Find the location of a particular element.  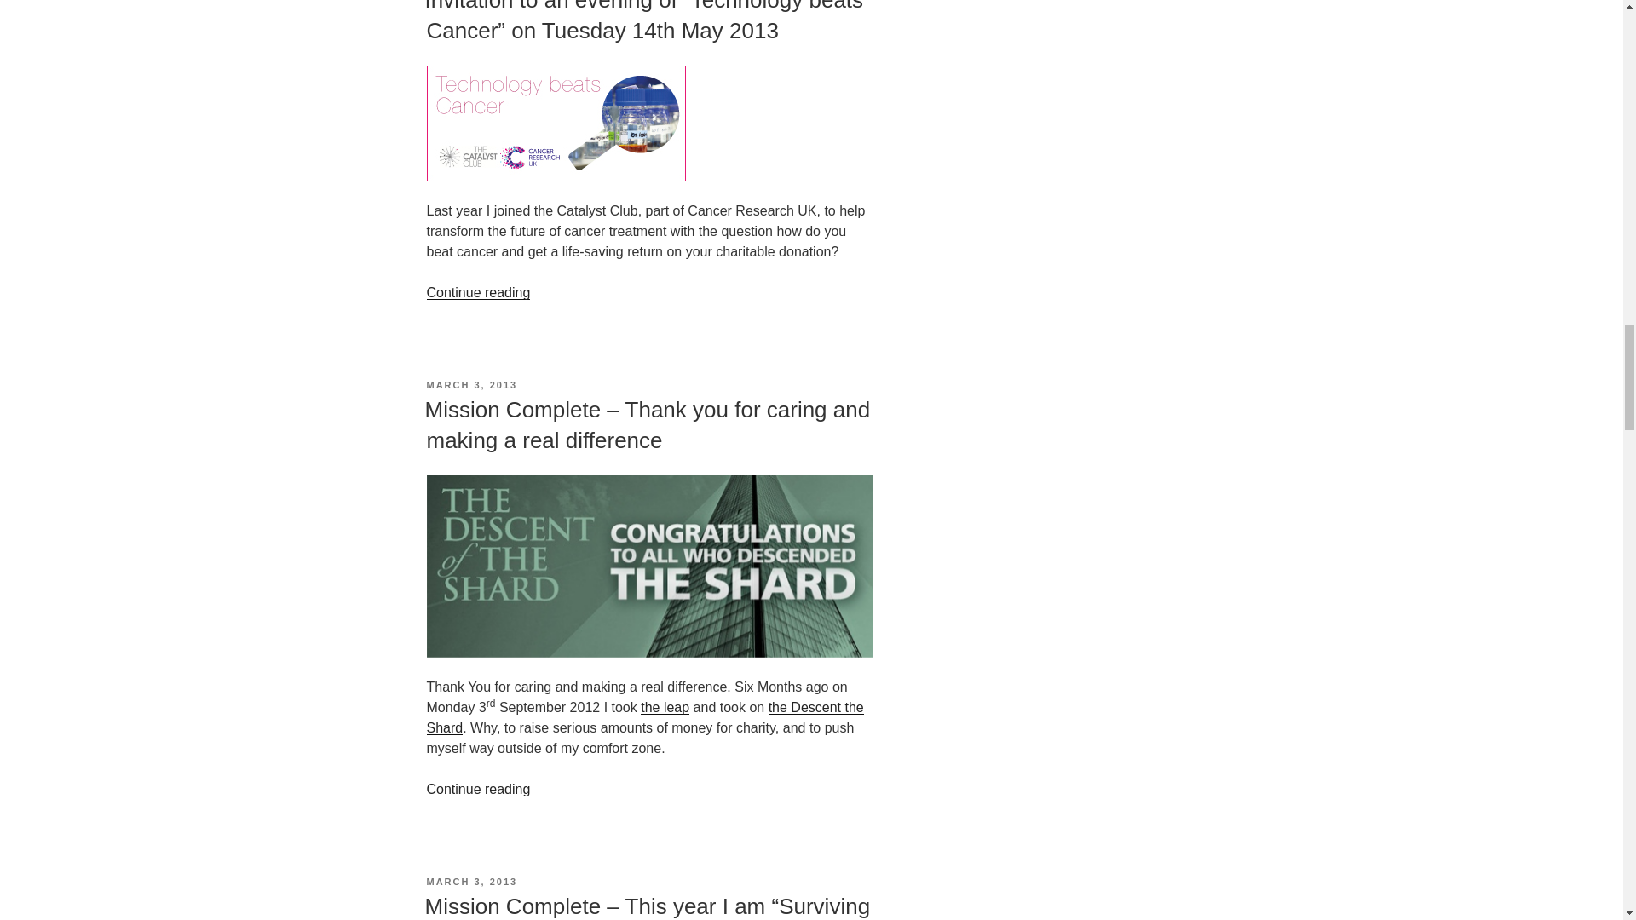

the Descent the Shard is located at coordinates (644, 717).